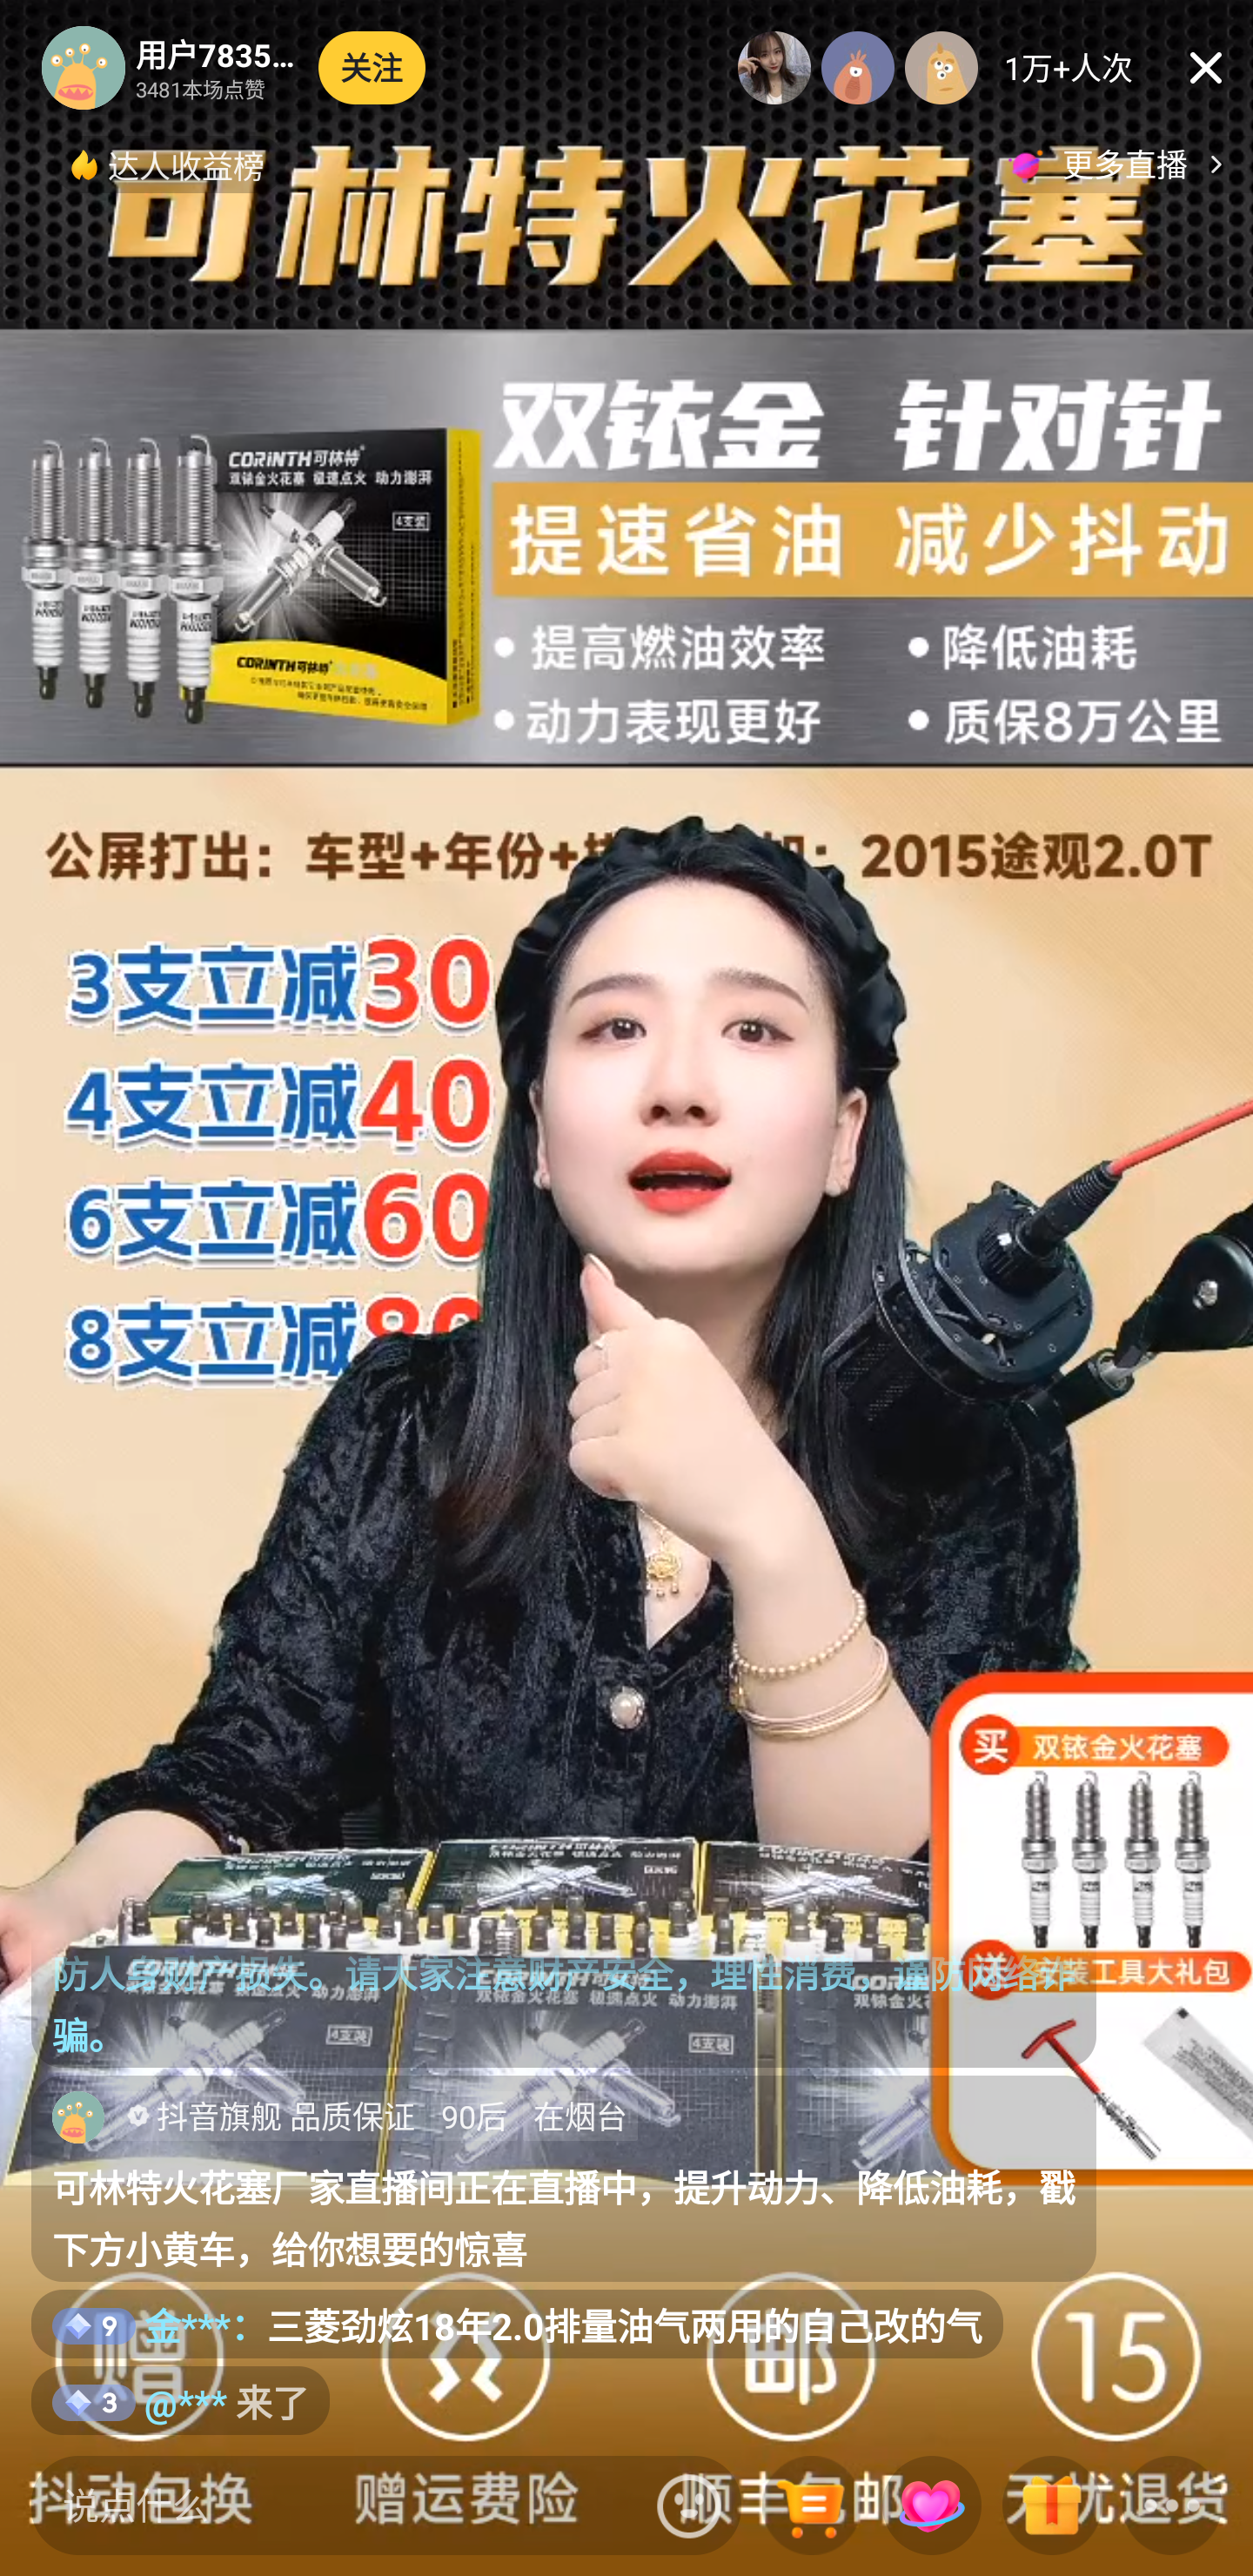 The image size is (1253, 2576). Describe the element at coordinates (1172, 2507) in the screenshot. I see `更多面板 按钮` at that location.